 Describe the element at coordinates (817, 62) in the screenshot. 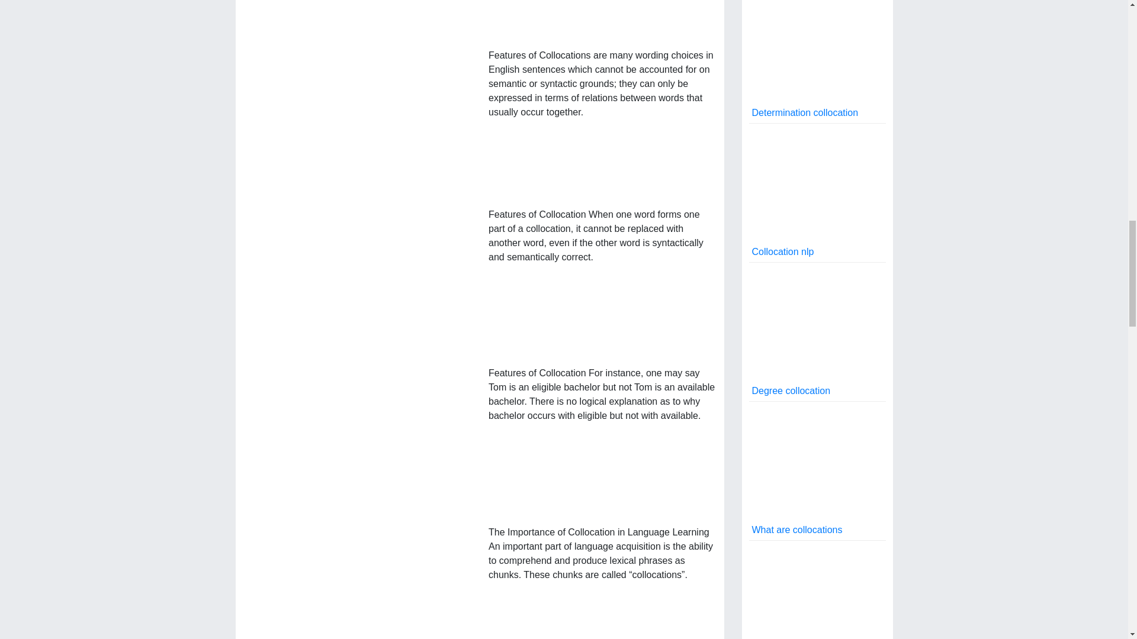

I see `Determination collocation` at that location.